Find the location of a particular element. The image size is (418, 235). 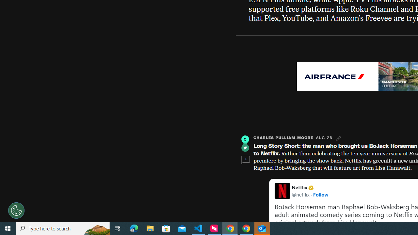

Copy link is located at coordinates (338, 139).